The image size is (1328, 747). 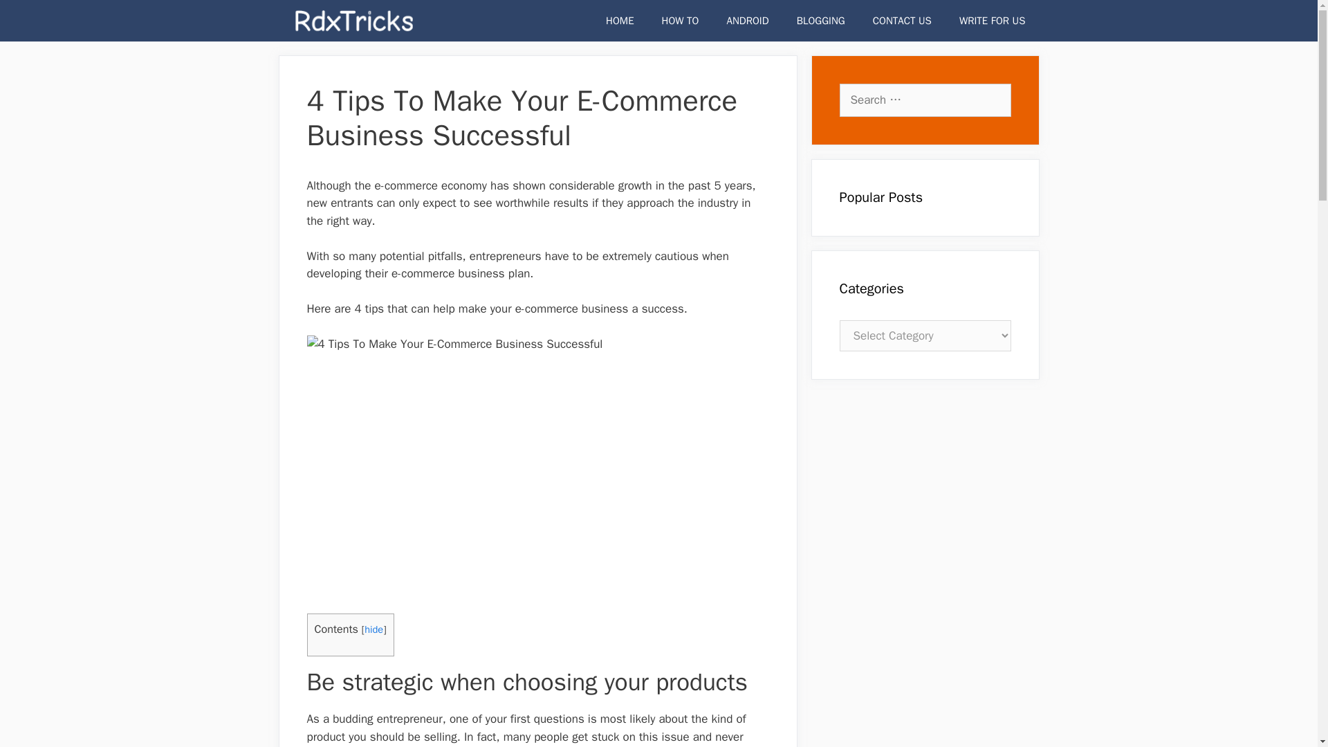 I want to click on ANDROID, so click(x=747, y=21).